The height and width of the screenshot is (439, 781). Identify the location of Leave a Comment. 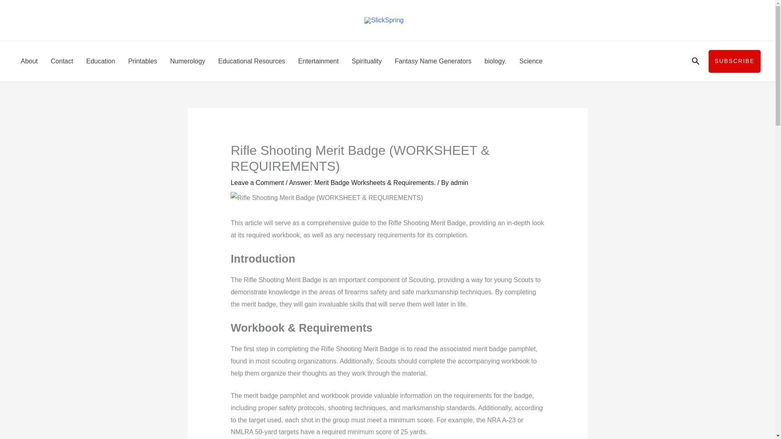
(257, 182).